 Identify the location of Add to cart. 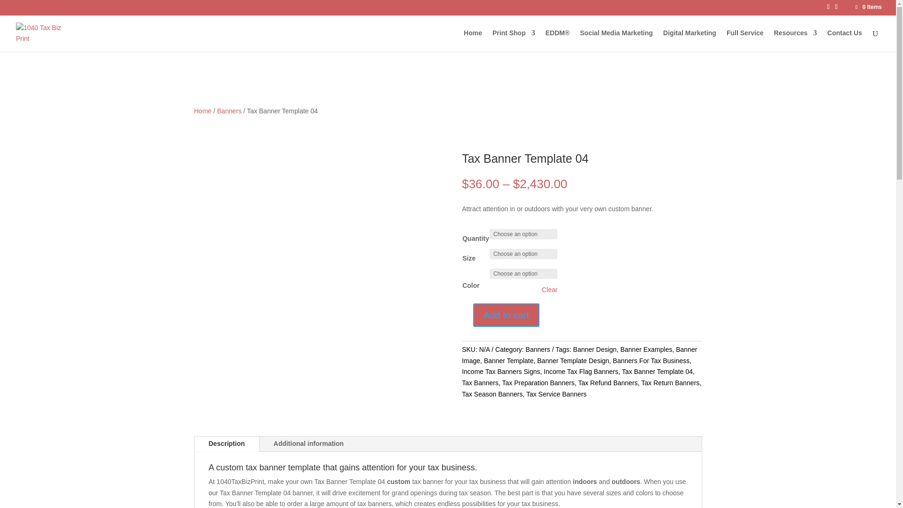
(506, 315).